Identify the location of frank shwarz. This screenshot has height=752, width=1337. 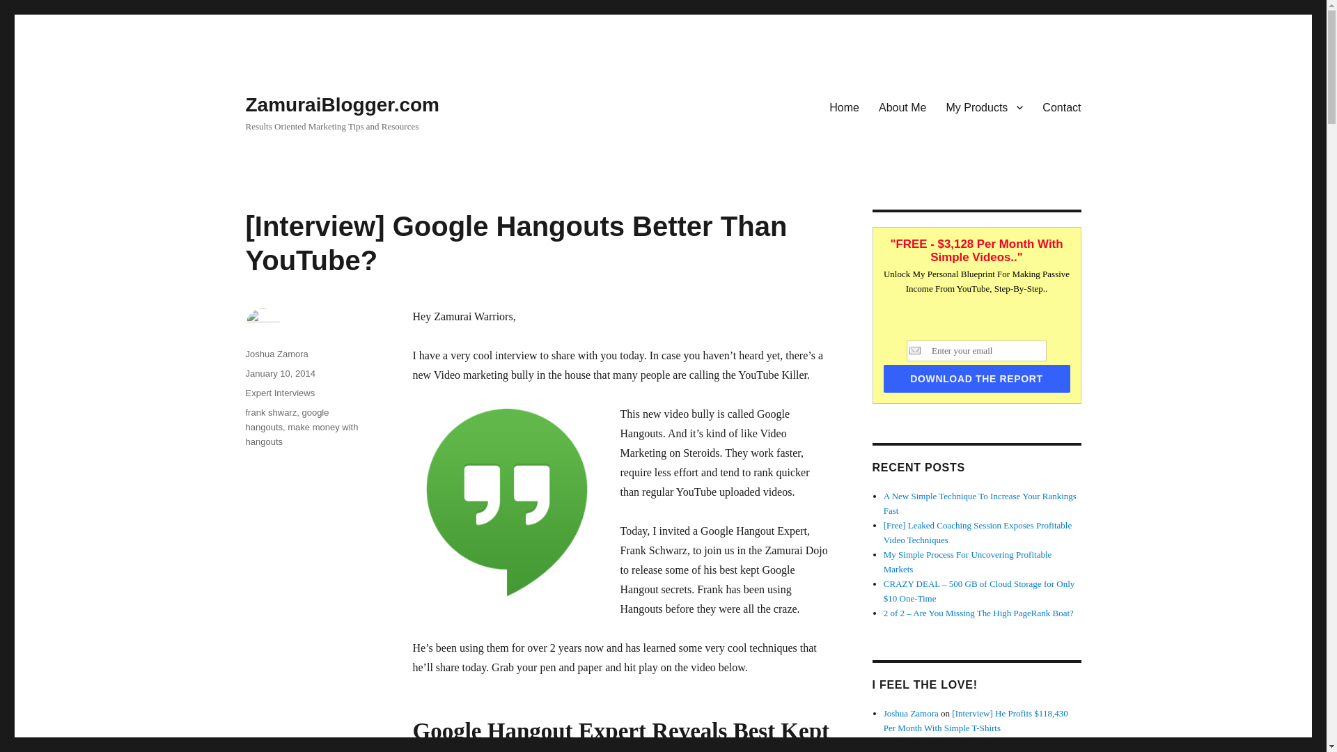
(270, 412).